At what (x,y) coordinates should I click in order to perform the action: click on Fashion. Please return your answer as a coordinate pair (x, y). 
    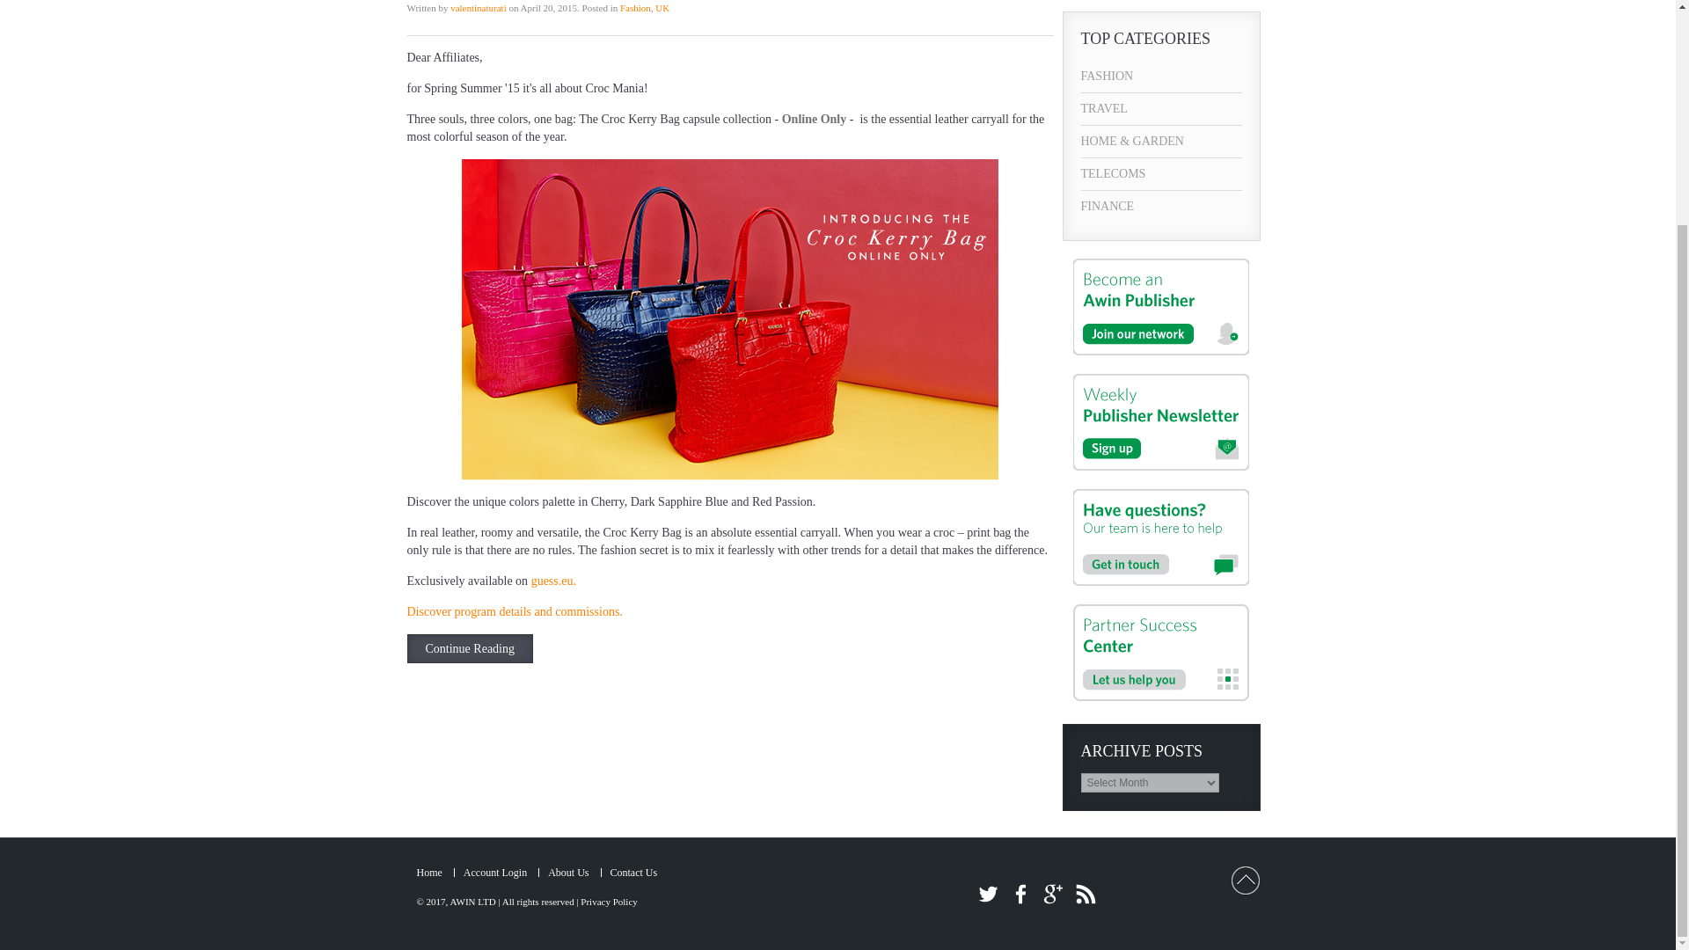
    Looking at the image, I should click on (635, 8).